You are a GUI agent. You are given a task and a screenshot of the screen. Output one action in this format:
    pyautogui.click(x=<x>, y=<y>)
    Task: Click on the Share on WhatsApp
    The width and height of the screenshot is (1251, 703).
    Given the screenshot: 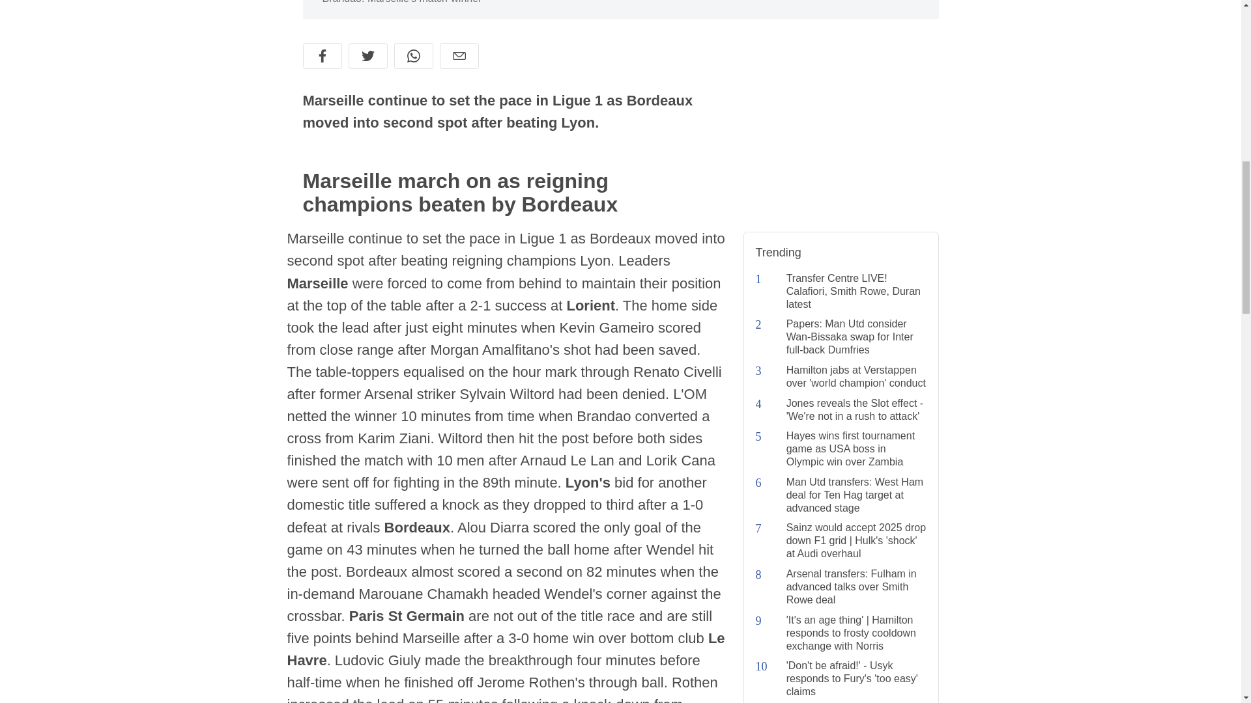 What is the action you would take?
    pyautogui.click(x=413, y=55)
    